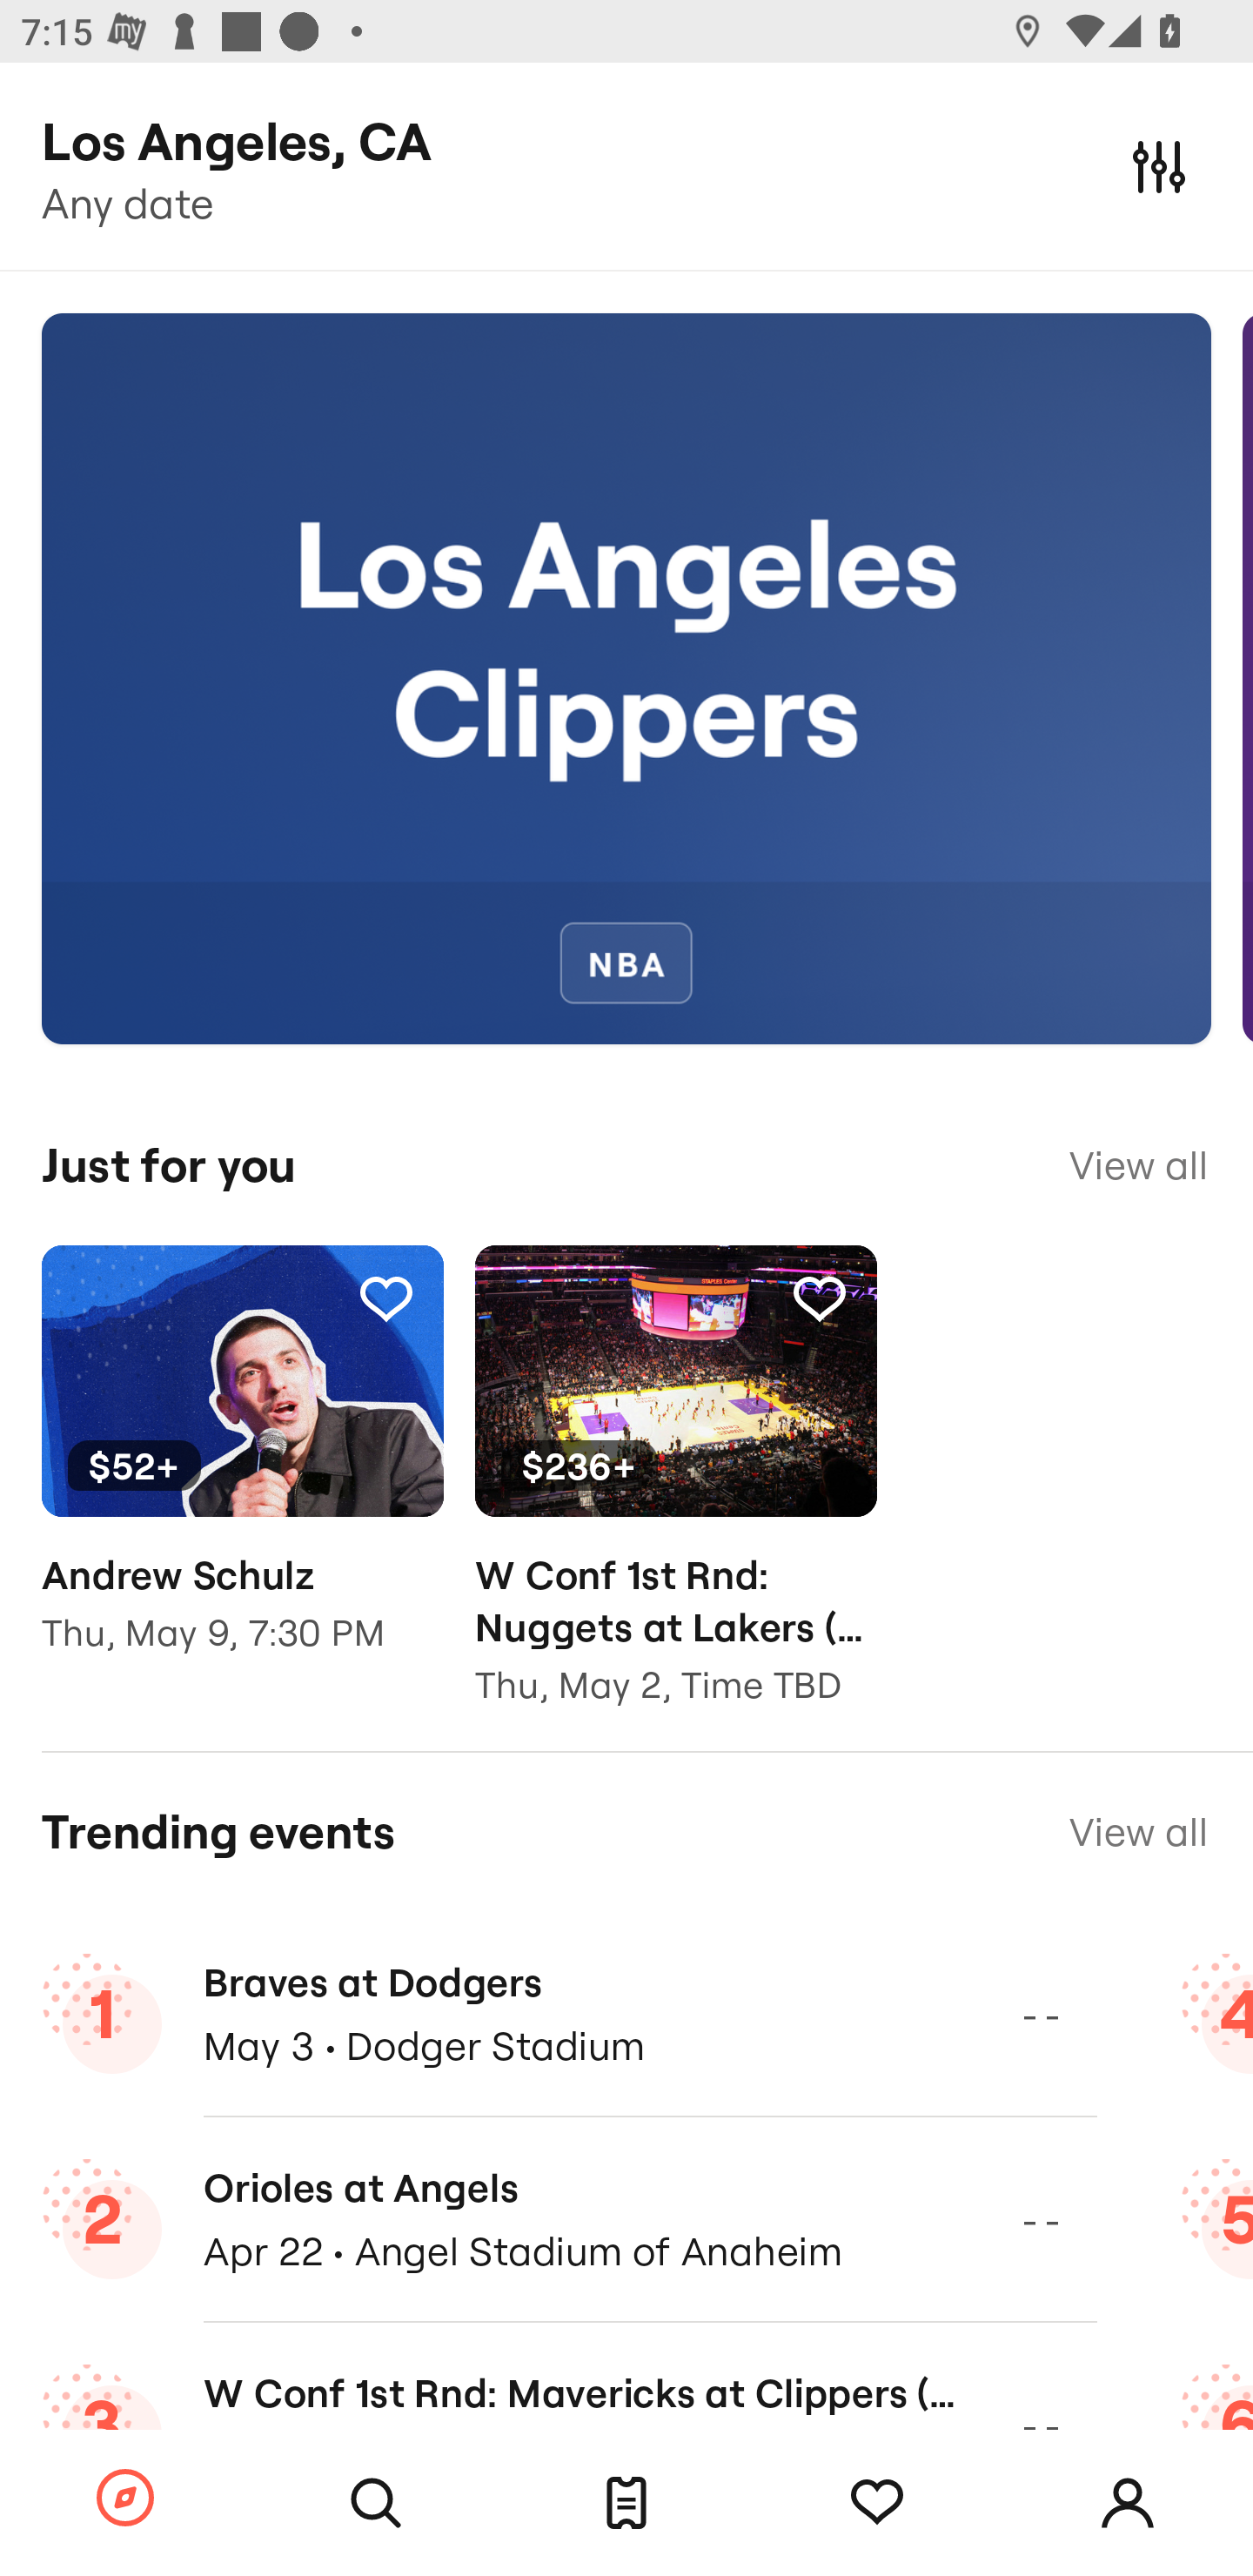 The image size is (1253, 2576). Describe the element at coordinates (1138, 1831) in the screenshot. I see `View all` at that location.